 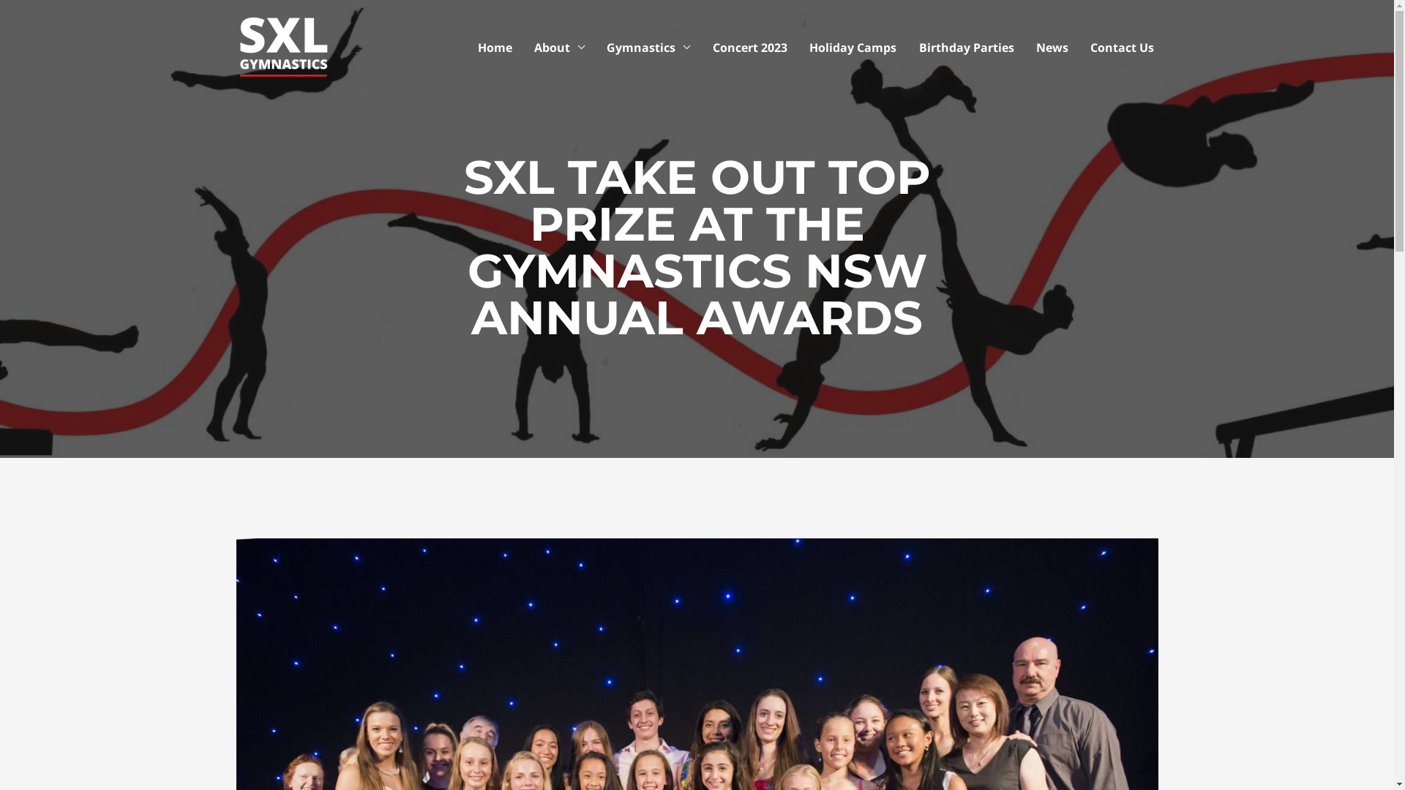 What do you see at coordinates (559, 48) in the screenshot?
I see `About` at bounding box center [559, 48].